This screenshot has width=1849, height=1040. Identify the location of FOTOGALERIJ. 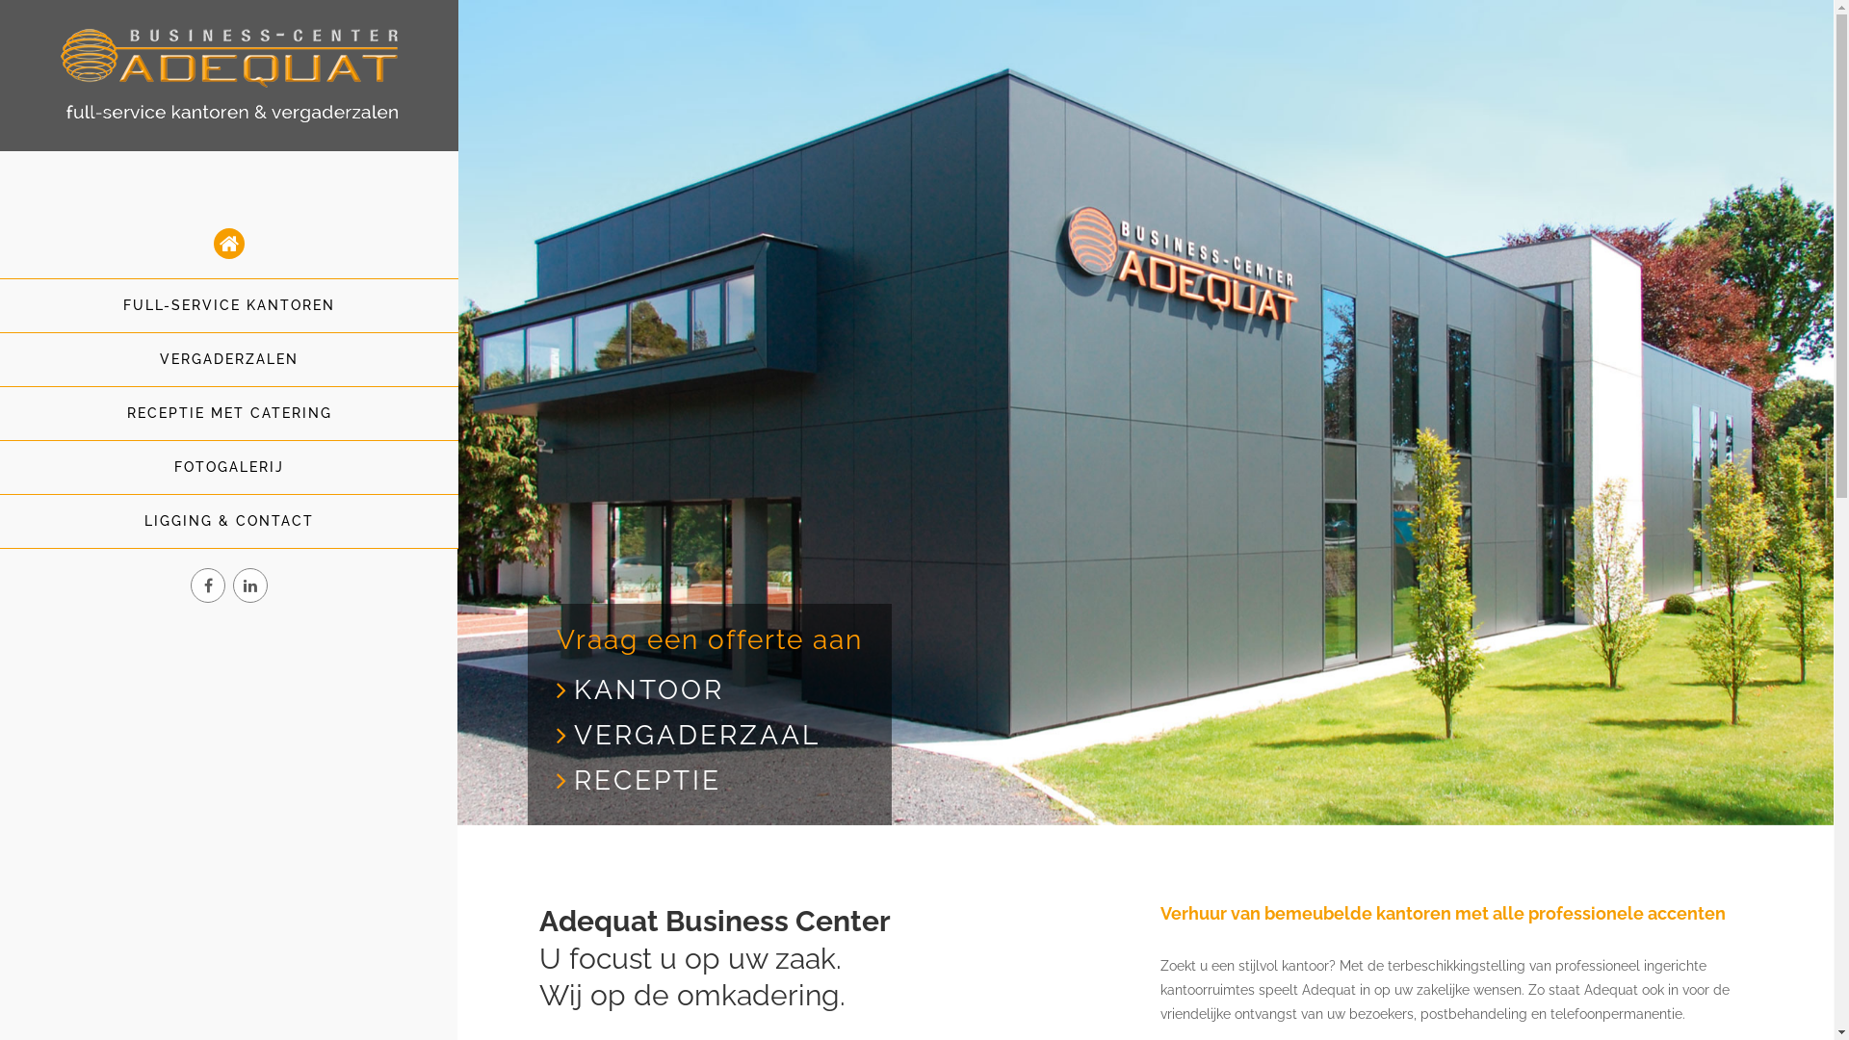
(229, 468).